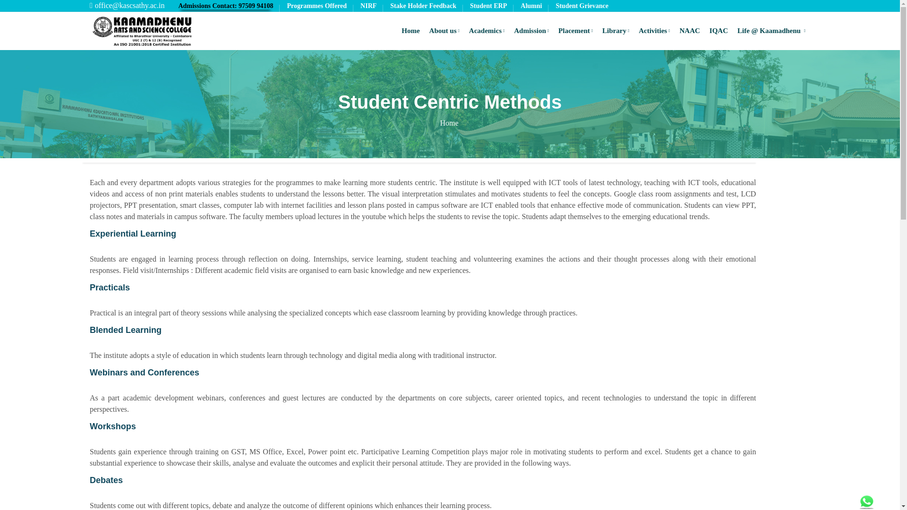  I want to click on About us, so click(444, 30).